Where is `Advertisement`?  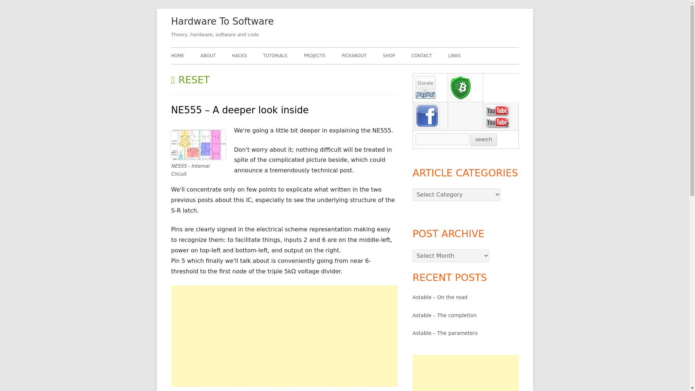
Advertisement is located at coordinates (466, 373).